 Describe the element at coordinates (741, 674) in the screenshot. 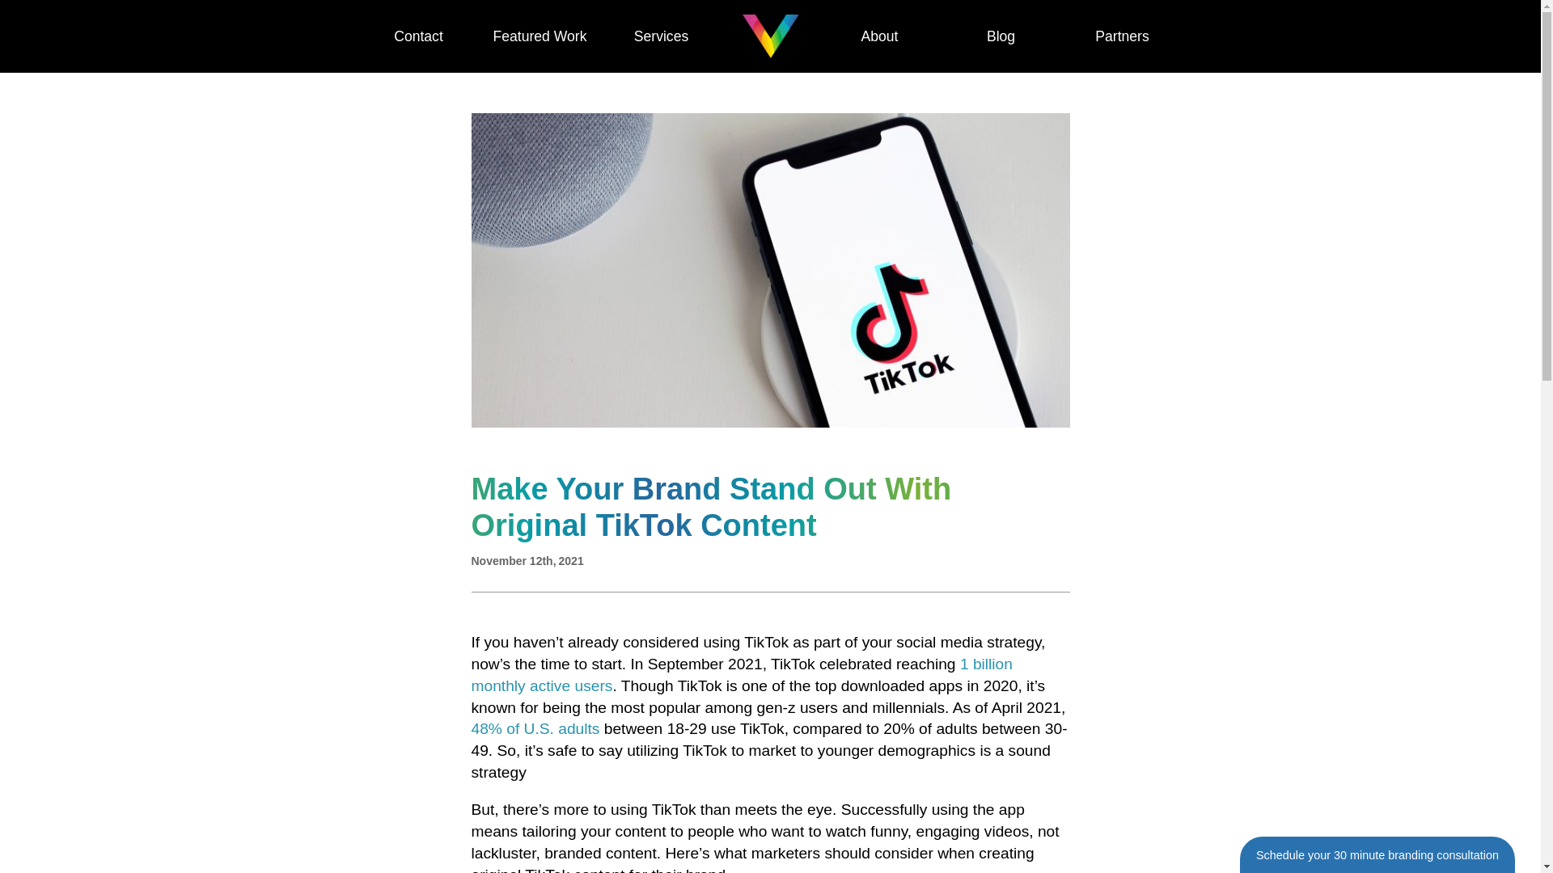

I see `1 billion monthly active users` at that location.